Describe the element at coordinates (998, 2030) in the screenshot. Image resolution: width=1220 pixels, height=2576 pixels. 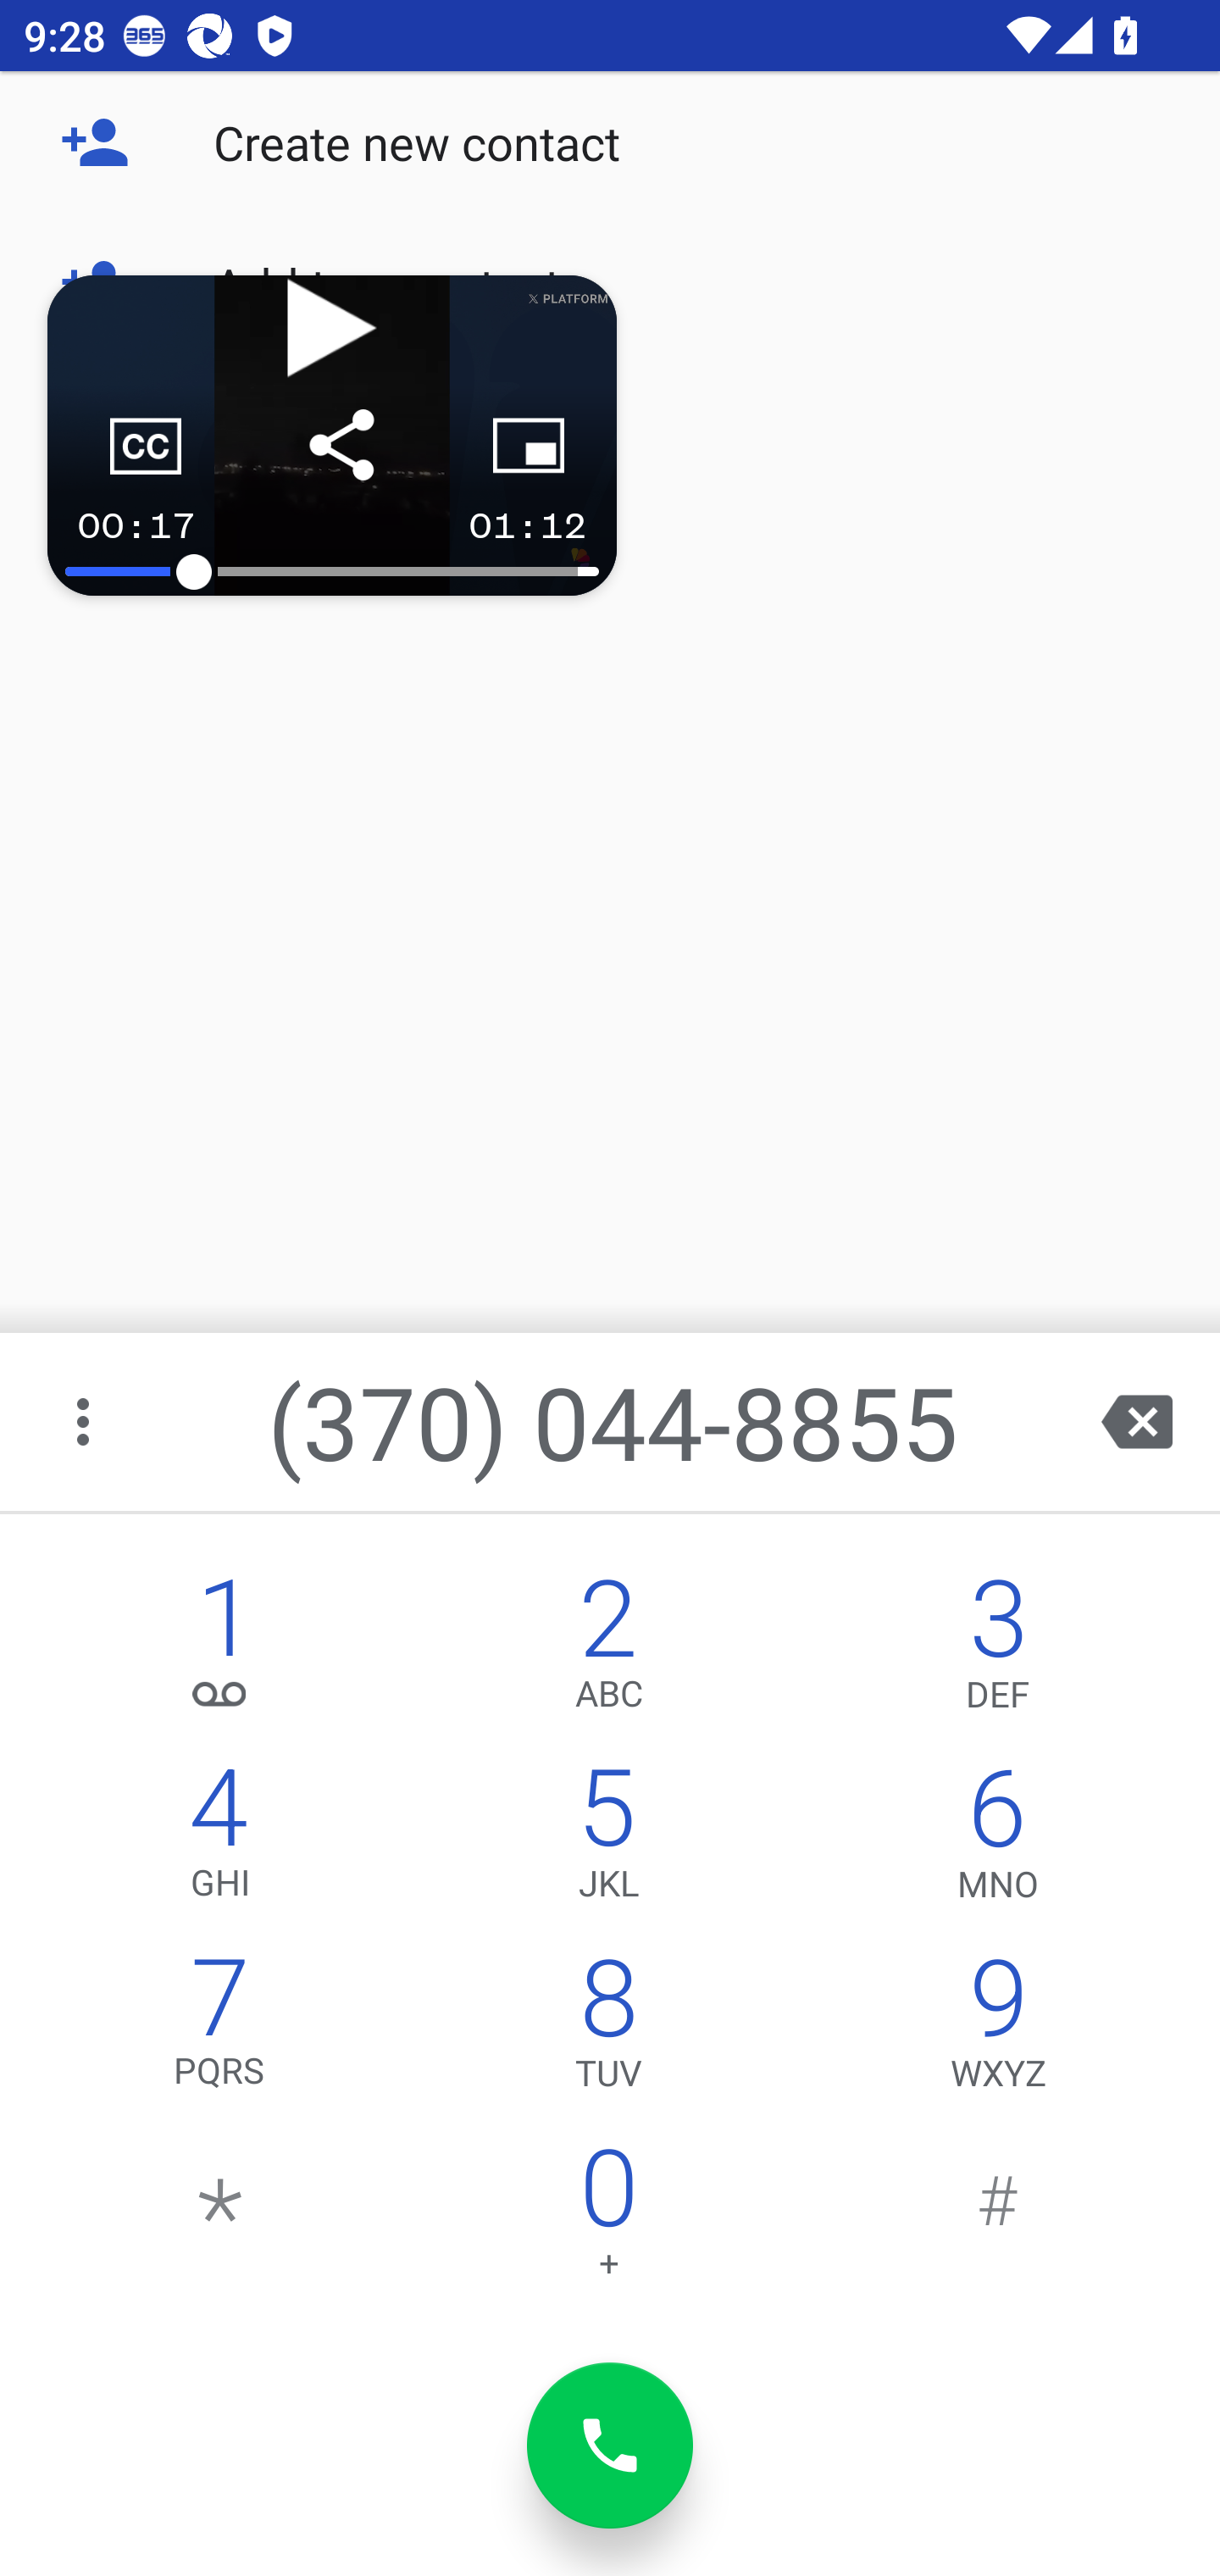
I see `9,WXYZ 9 WXYZ` at that location.